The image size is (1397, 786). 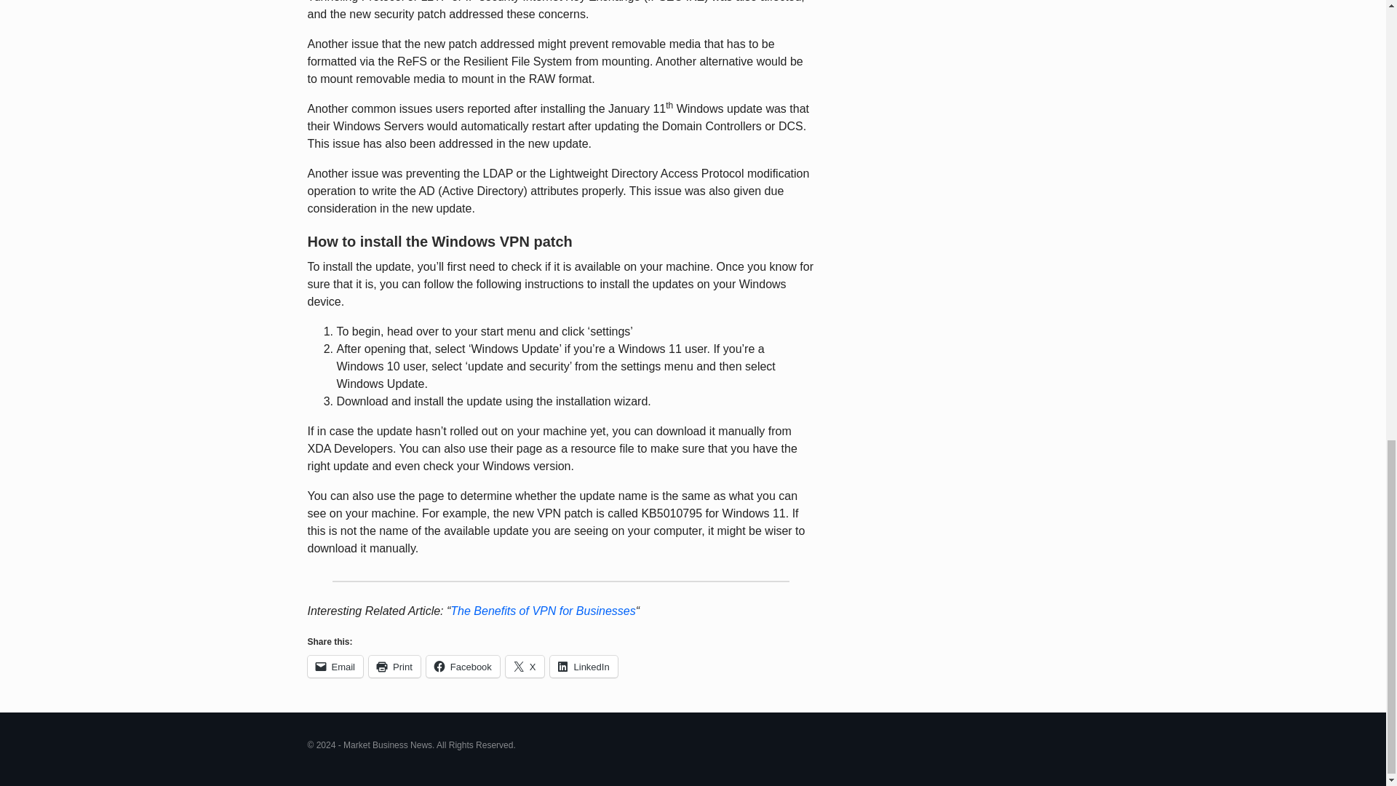 What do you see at coordinates (394, 666) in the screenshot?
I see `Print` at bounding box center [394, 666].